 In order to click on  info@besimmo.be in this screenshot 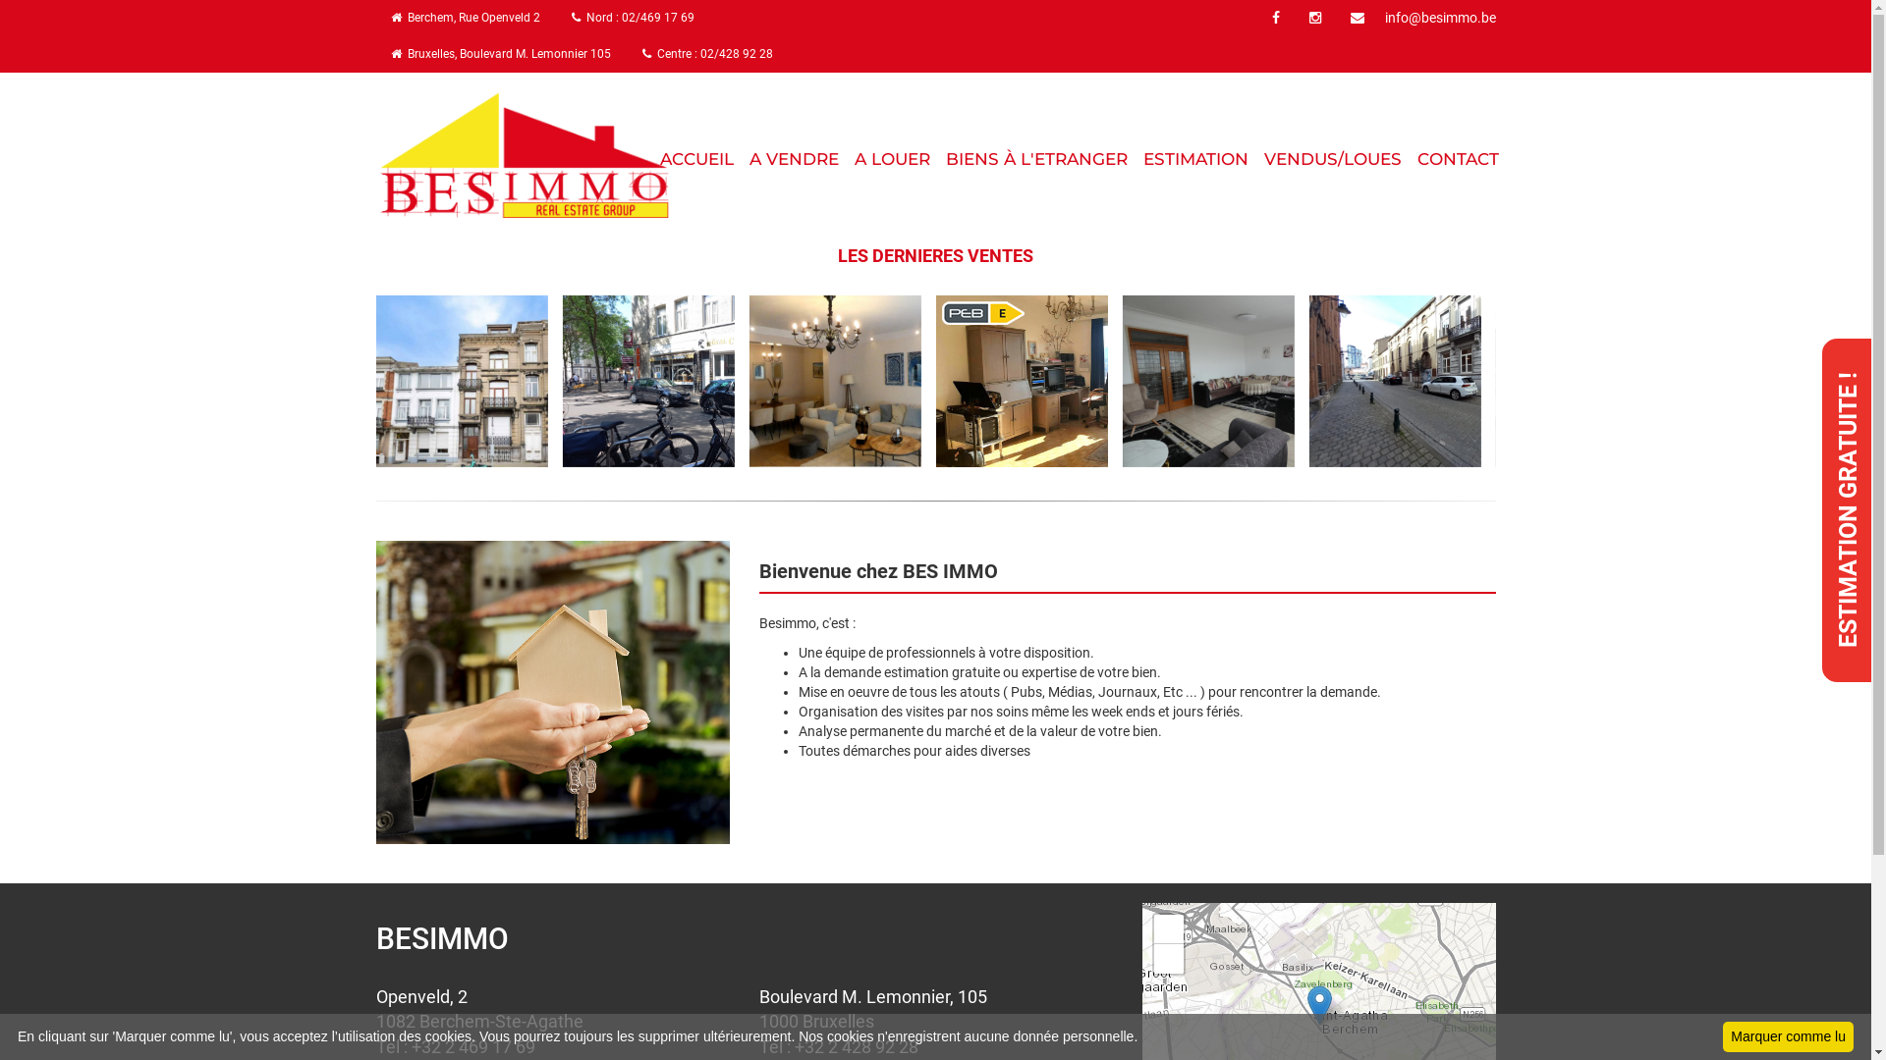, I will do `click(1416, 18)`.